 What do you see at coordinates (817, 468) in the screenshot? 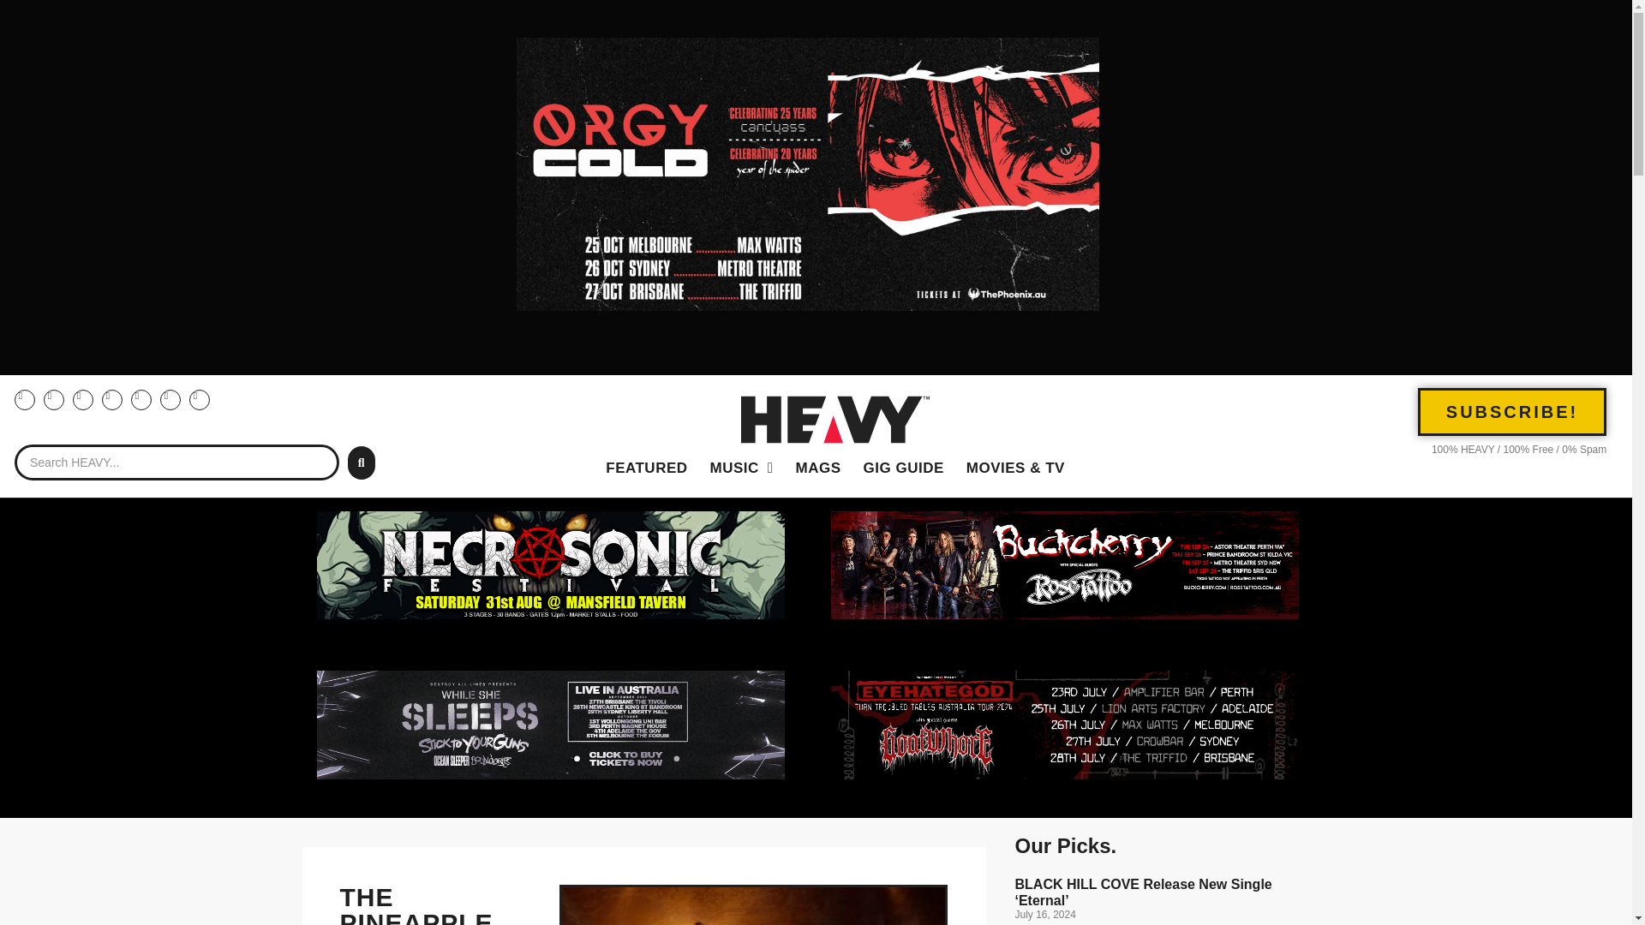
I see `MAGS` at bounding box center [817, 468].